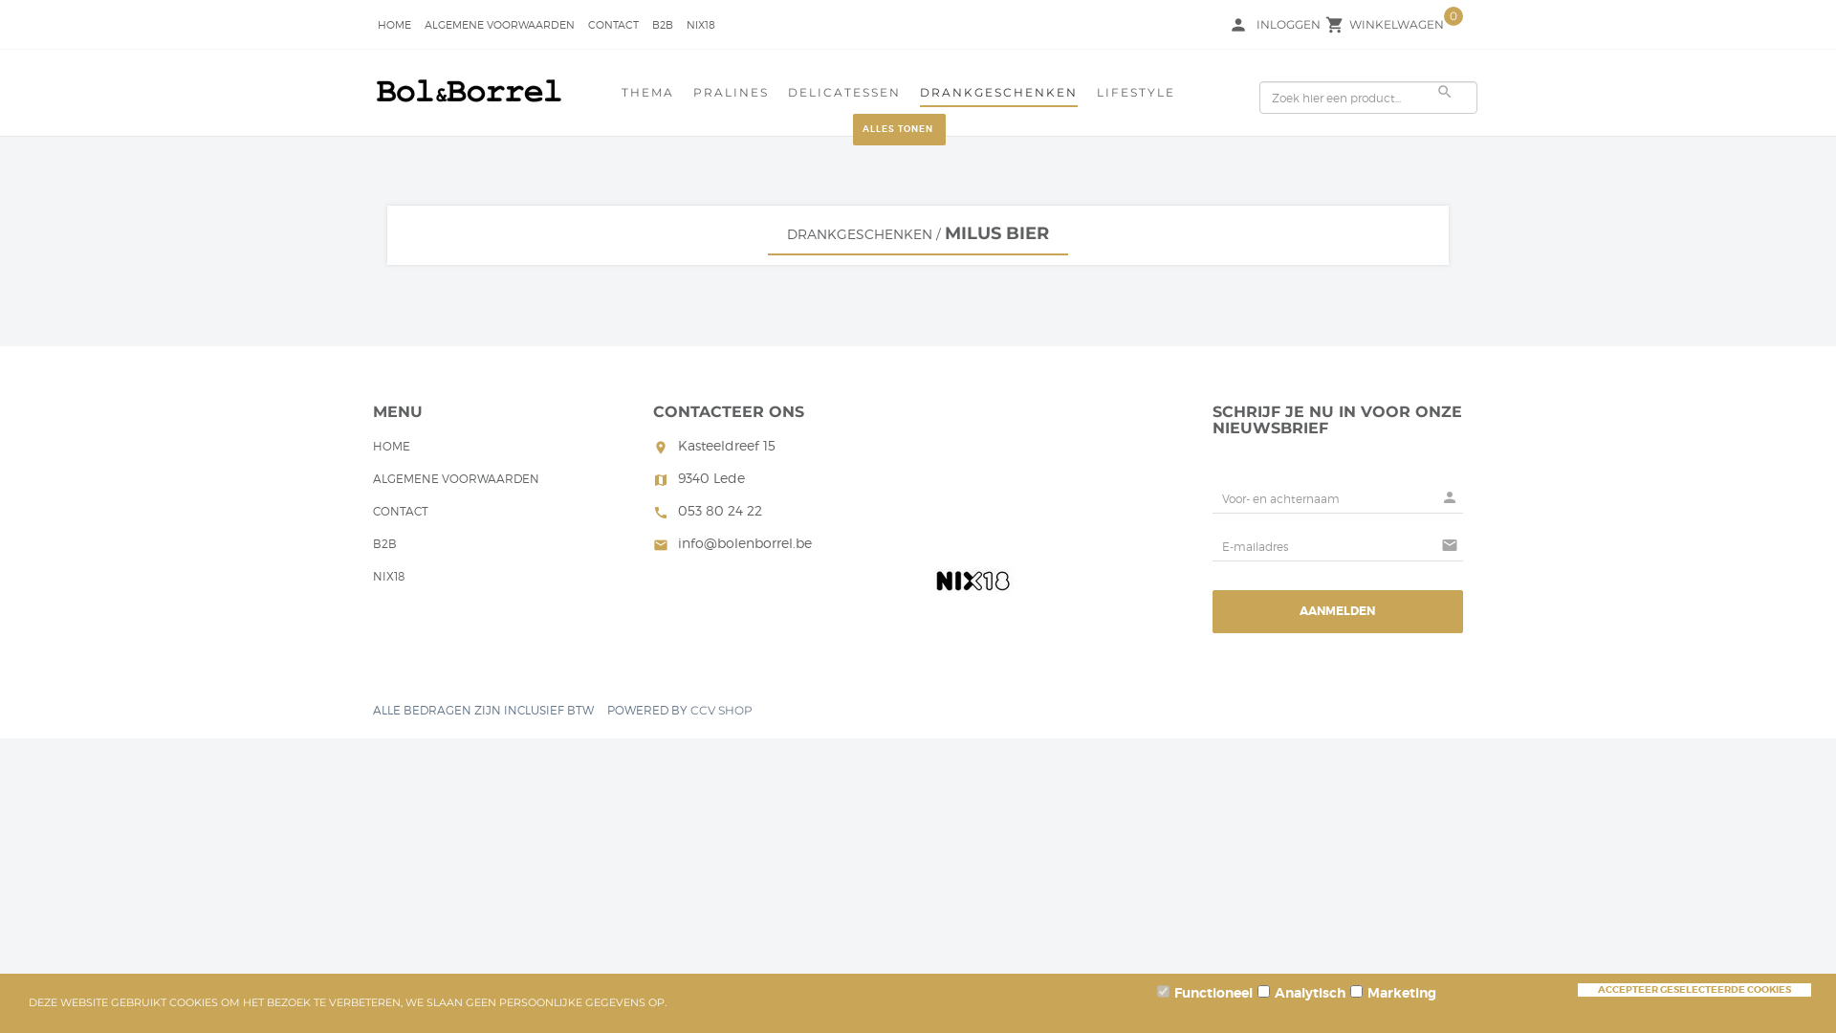 This screenshot has width=1836, height=1033. Describe the element at coordinates (844, 96) in the screenshot. I see `DELICATESSEN` at that location.